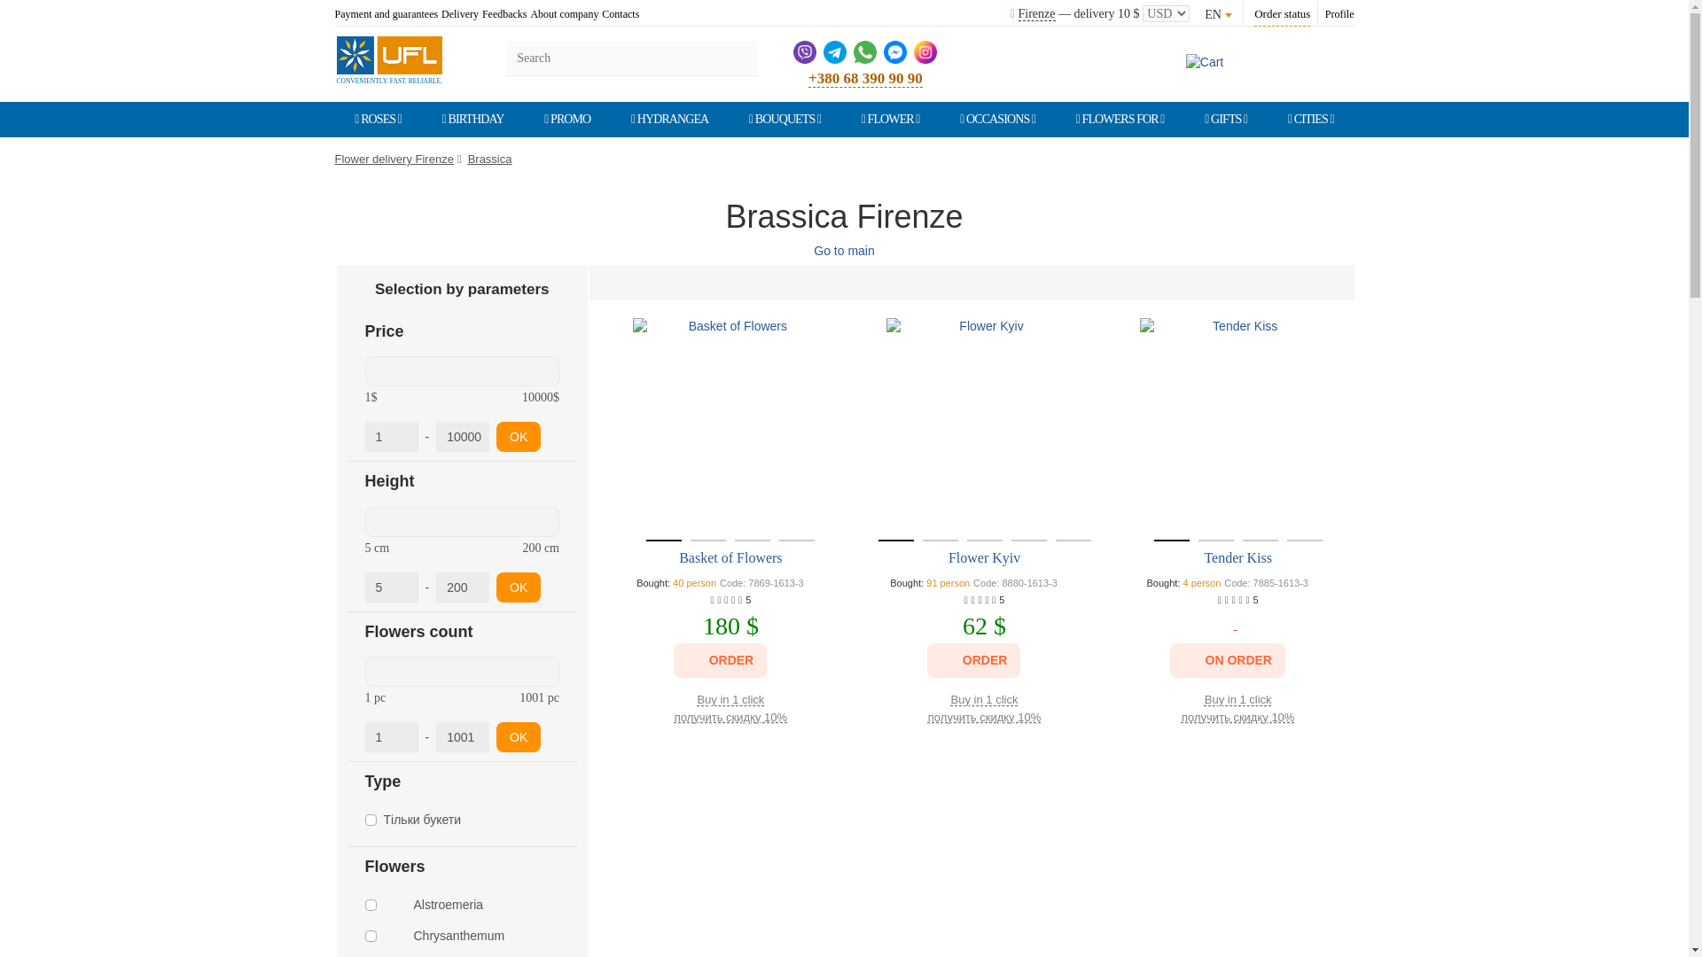  Describe the element at coordinates (739, 57) in the screenshot. I see `Search` at that location.